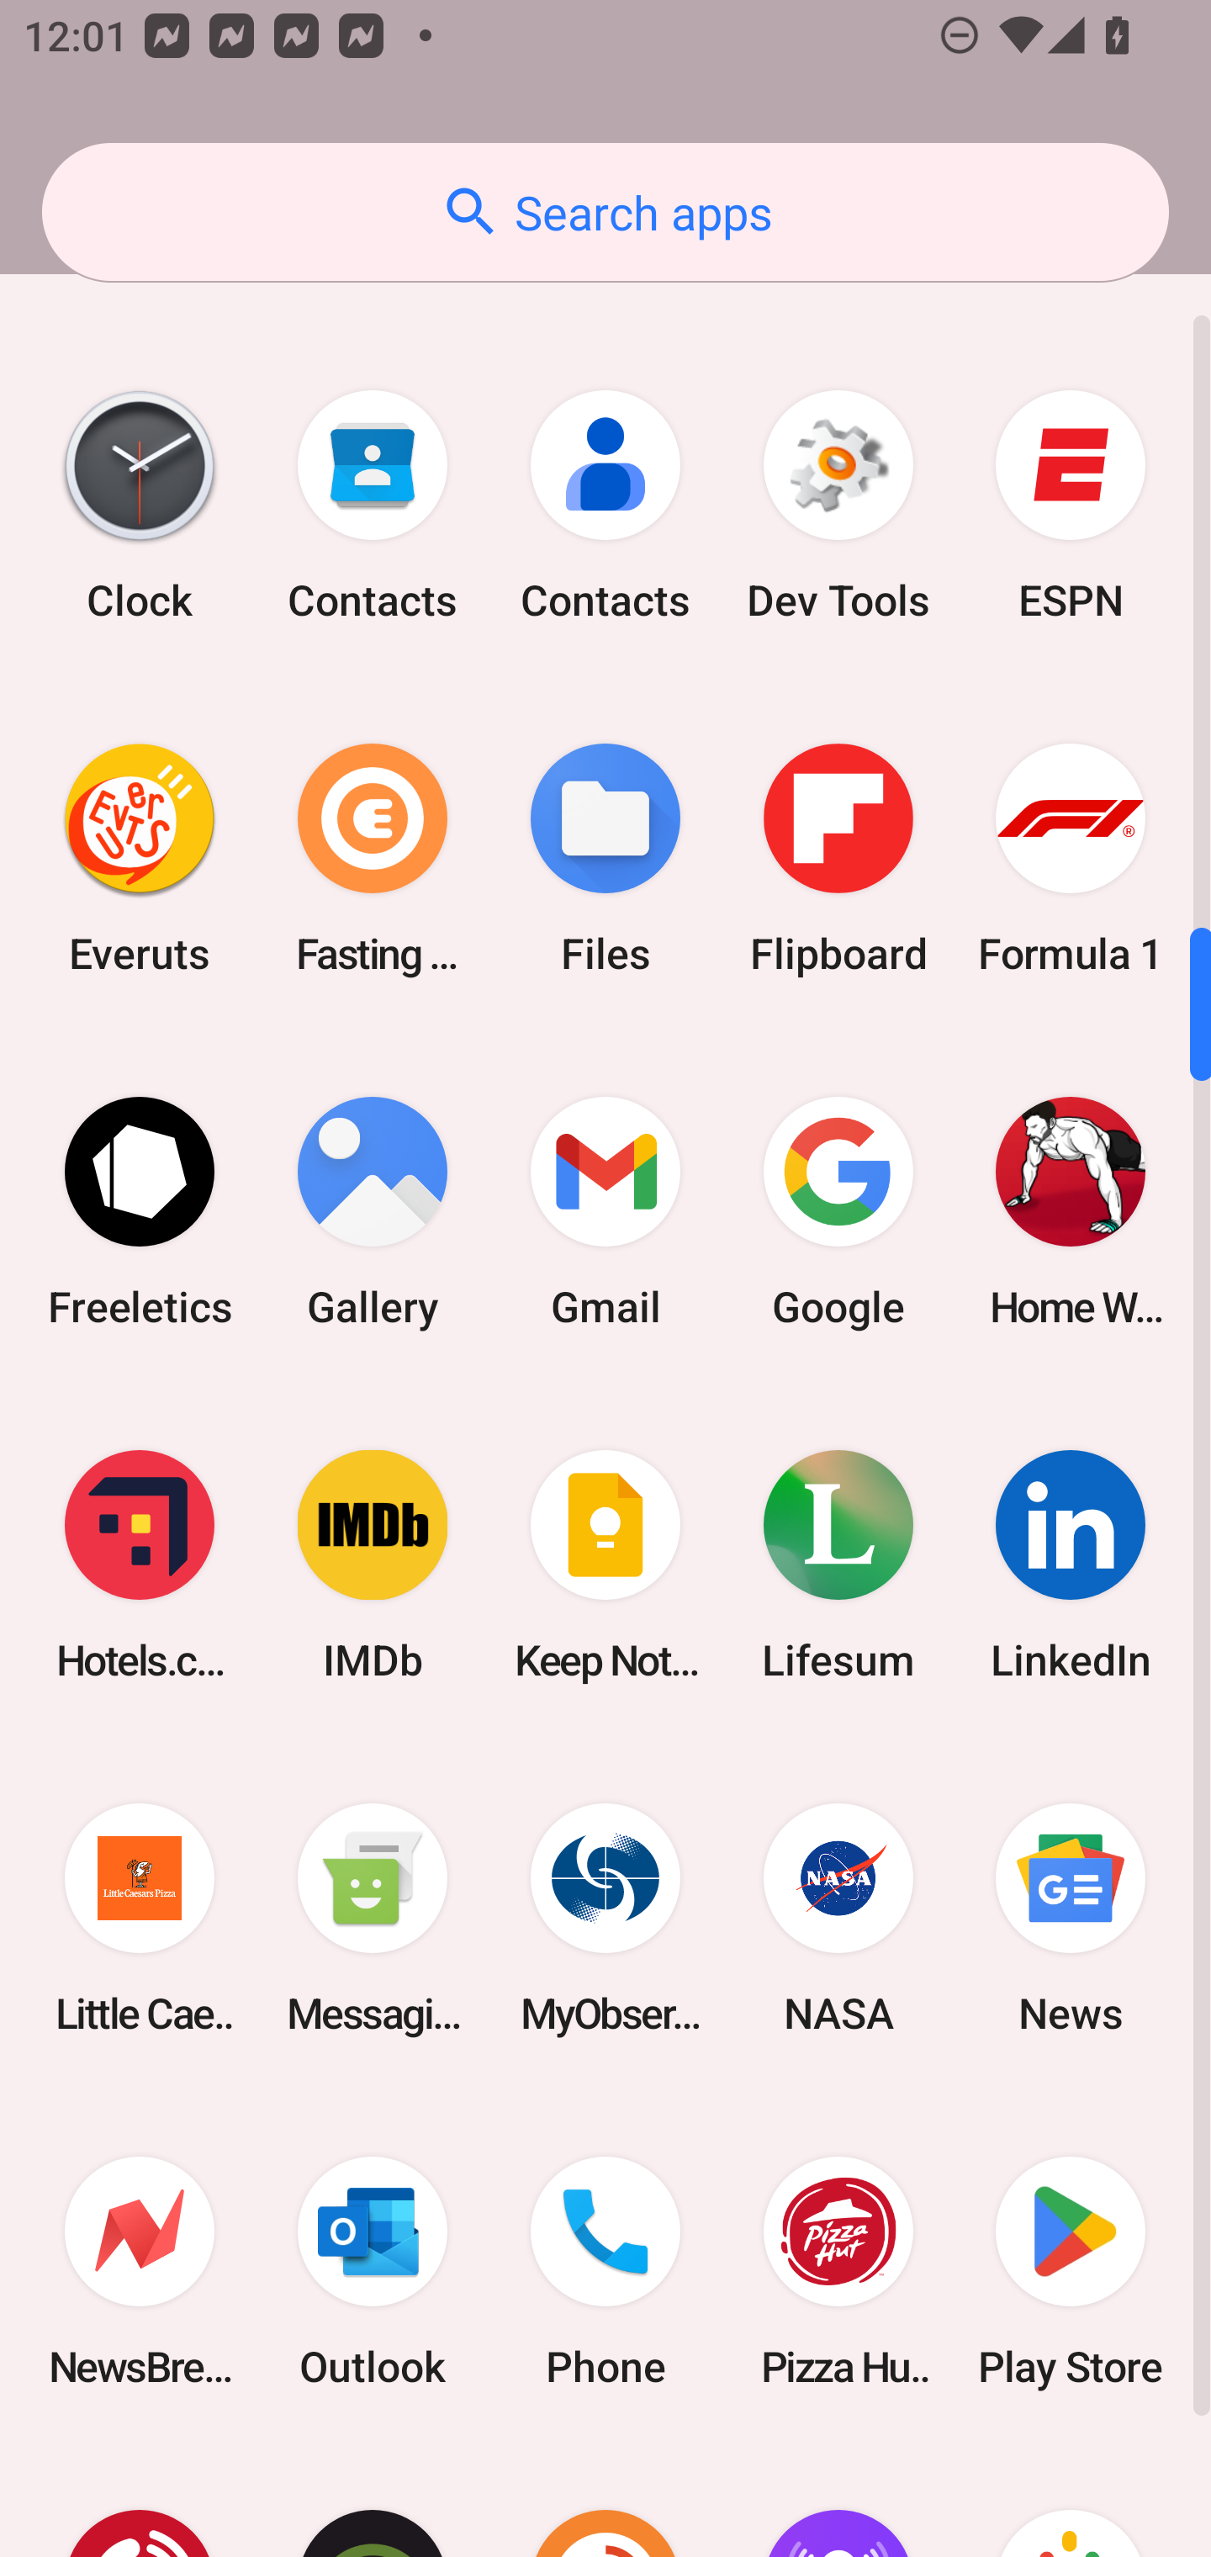 Image resolution: width=1211 pixels, height=2557 pixels. What do you see at coordinates (140, 1211) in the screenshot?
I see `Freeletics` at bounding box center [140, 1211].